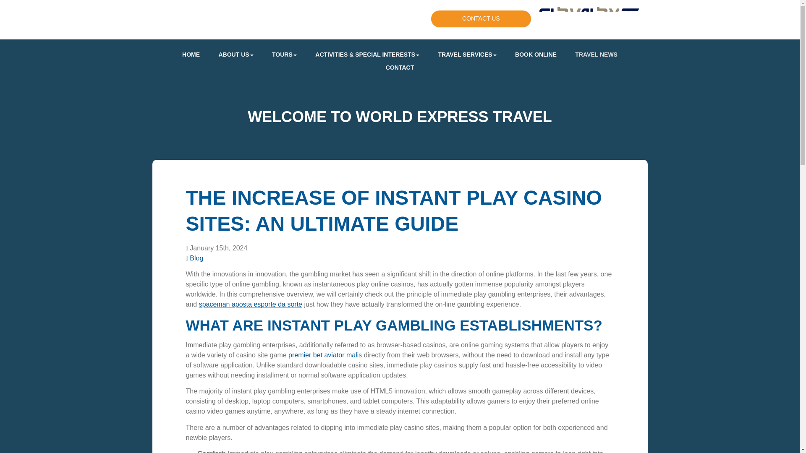 The image size is (806, 453). I want to click on HOME, so click(191, 55).